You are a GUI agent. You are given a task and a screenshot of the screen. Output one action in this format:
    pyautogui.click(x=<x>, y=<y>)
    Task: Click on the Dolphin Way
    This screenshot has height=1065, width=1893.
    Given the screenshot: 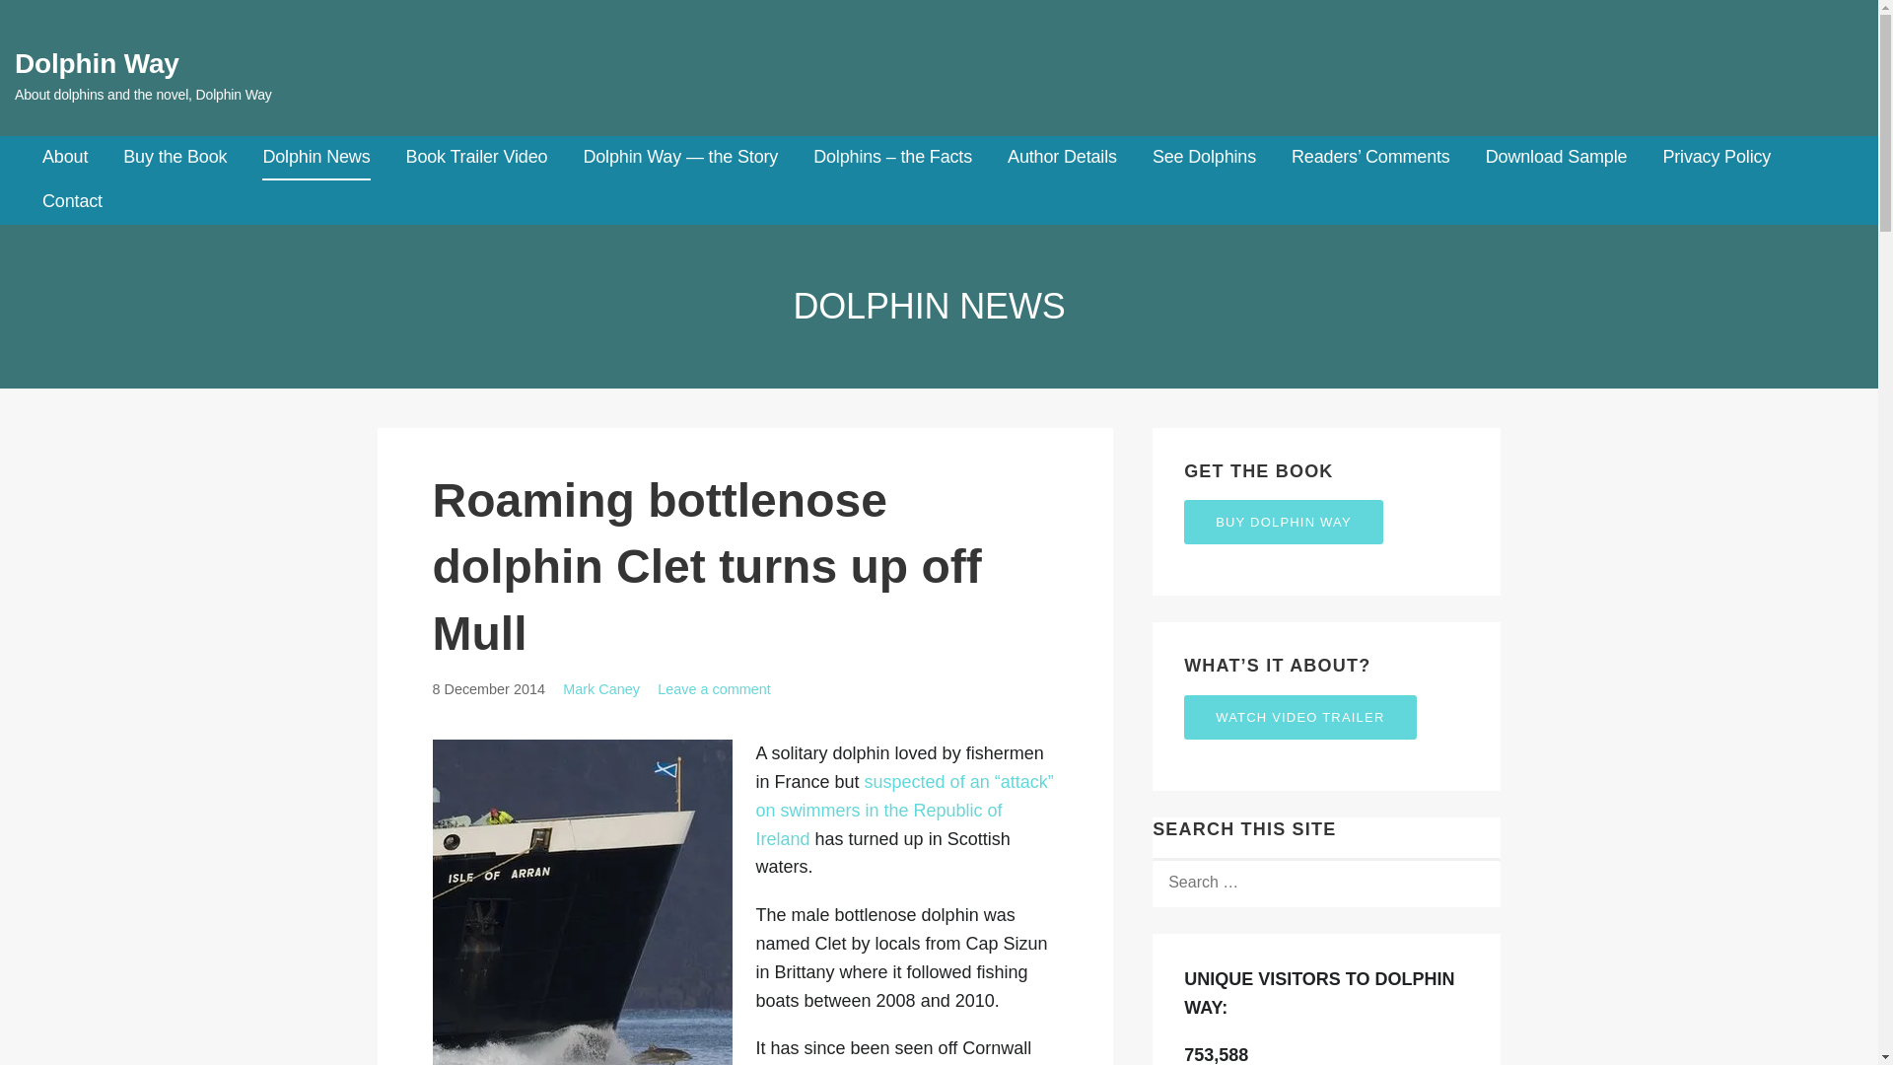 What is the action you would take?
    pyautogui.click(x=97, y=63)
    